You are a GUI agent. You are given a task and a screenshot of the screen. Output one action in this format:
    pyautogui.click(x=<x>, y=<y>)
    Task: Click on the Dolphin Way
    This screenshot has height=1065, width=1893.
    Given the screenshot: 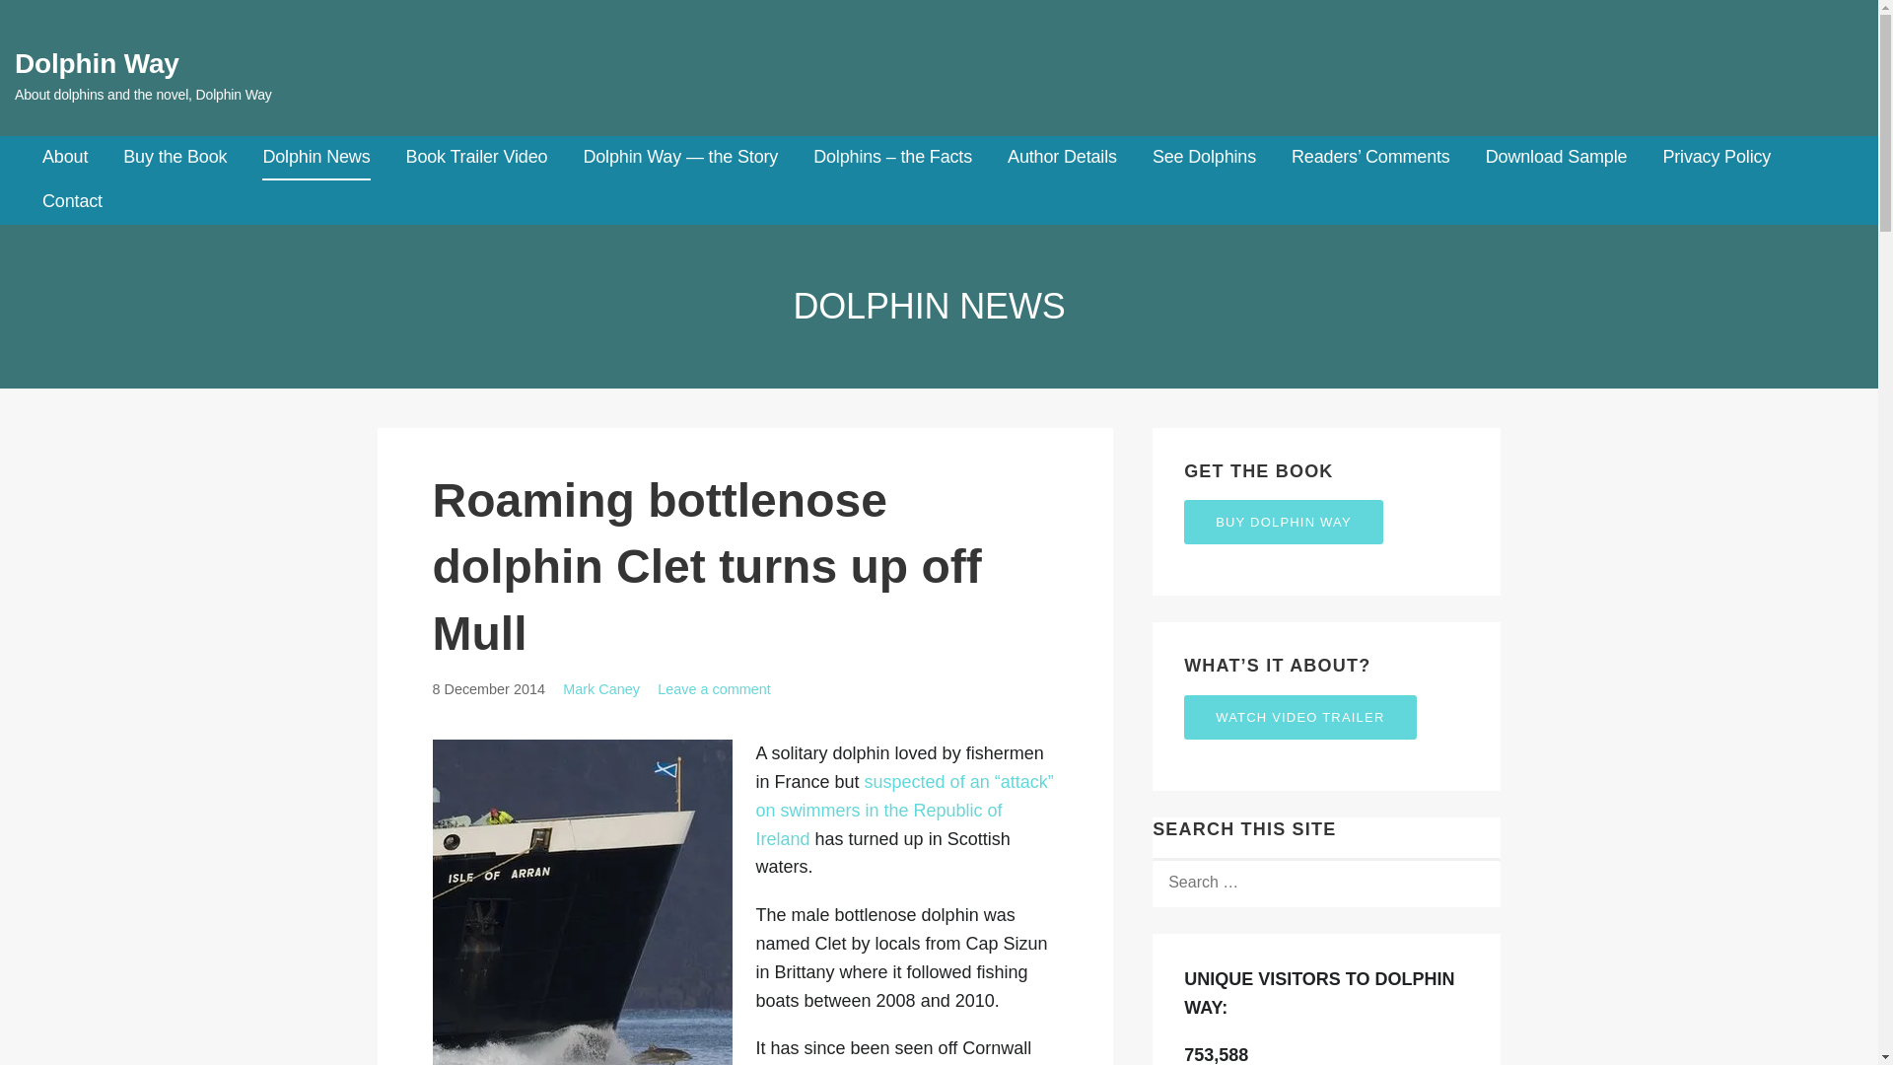 What is the action you would take?
    pyautogui.click(x=97, y=63)
    